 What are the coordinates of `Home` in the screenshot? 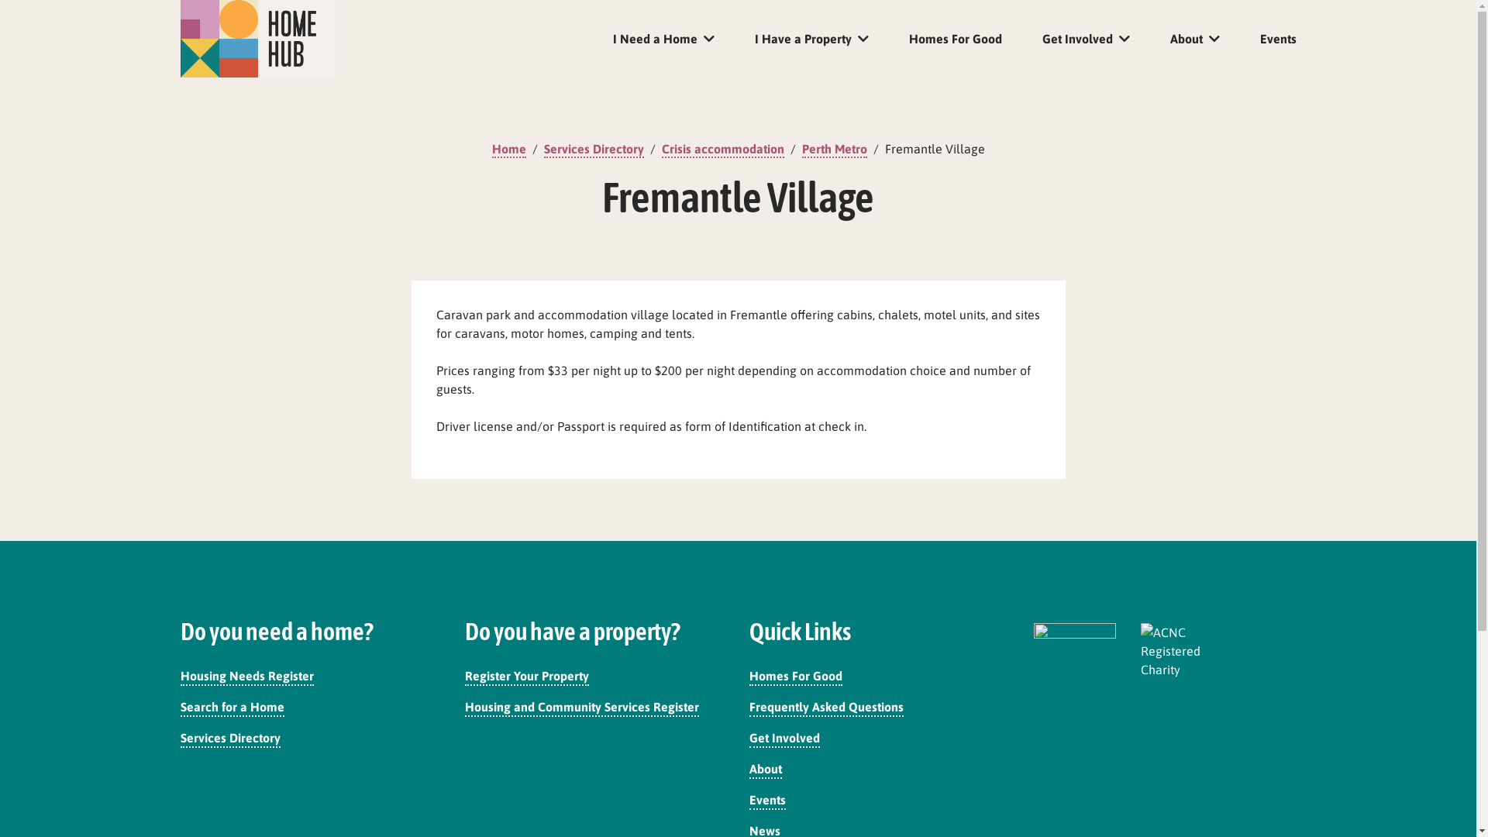 It's located at (508, 150).